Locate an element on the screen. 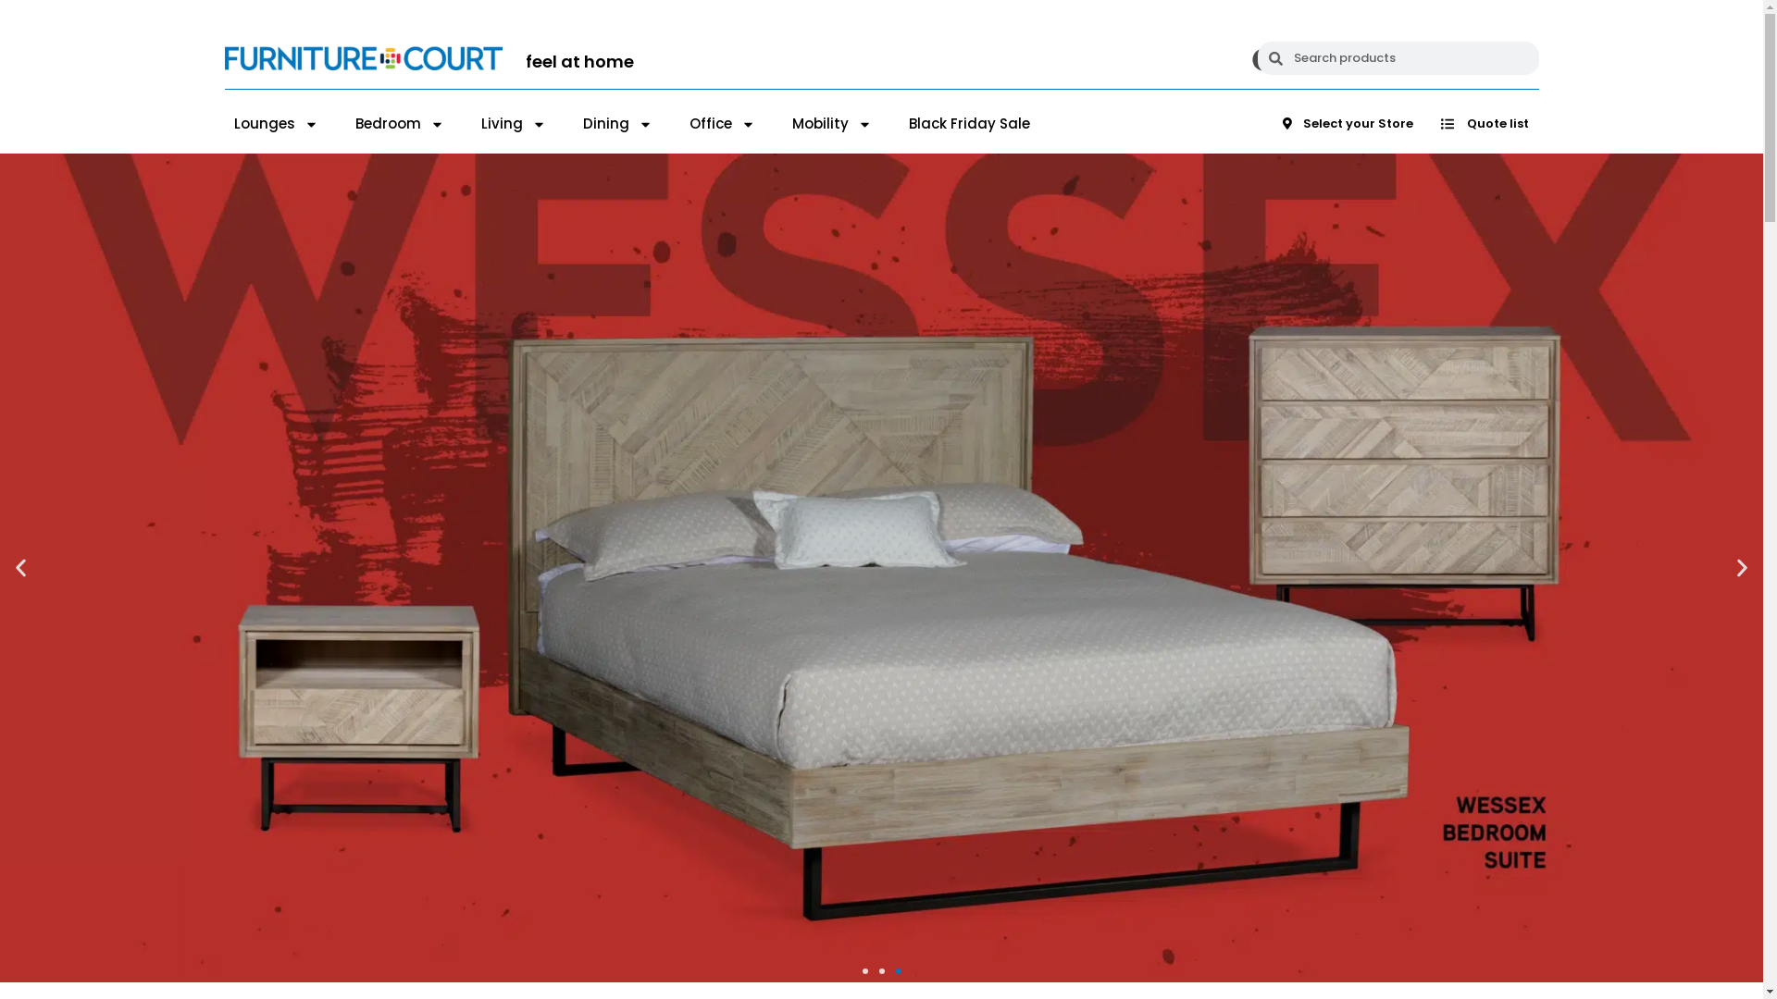  Quote list is located at coordinates (1485, 124).